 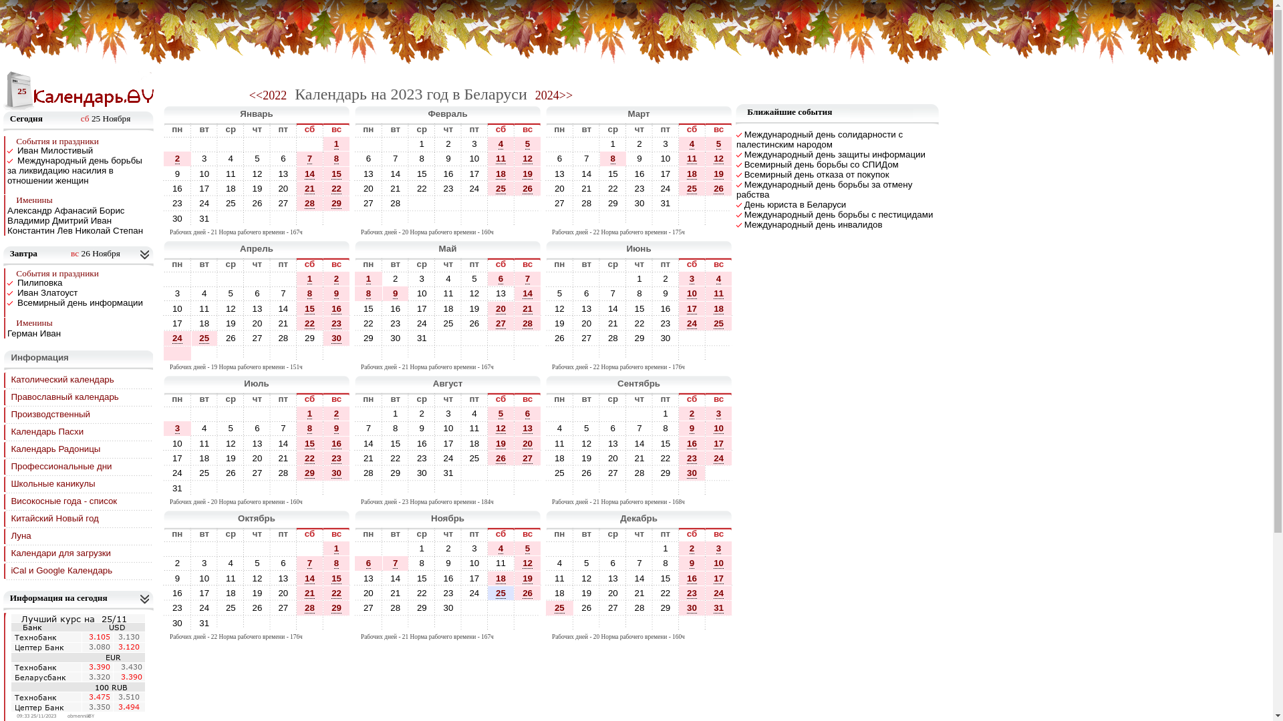 What do you see at coordinates (283, 414) in the screenshot?
I see ` ` at bounding box center [283, 414].